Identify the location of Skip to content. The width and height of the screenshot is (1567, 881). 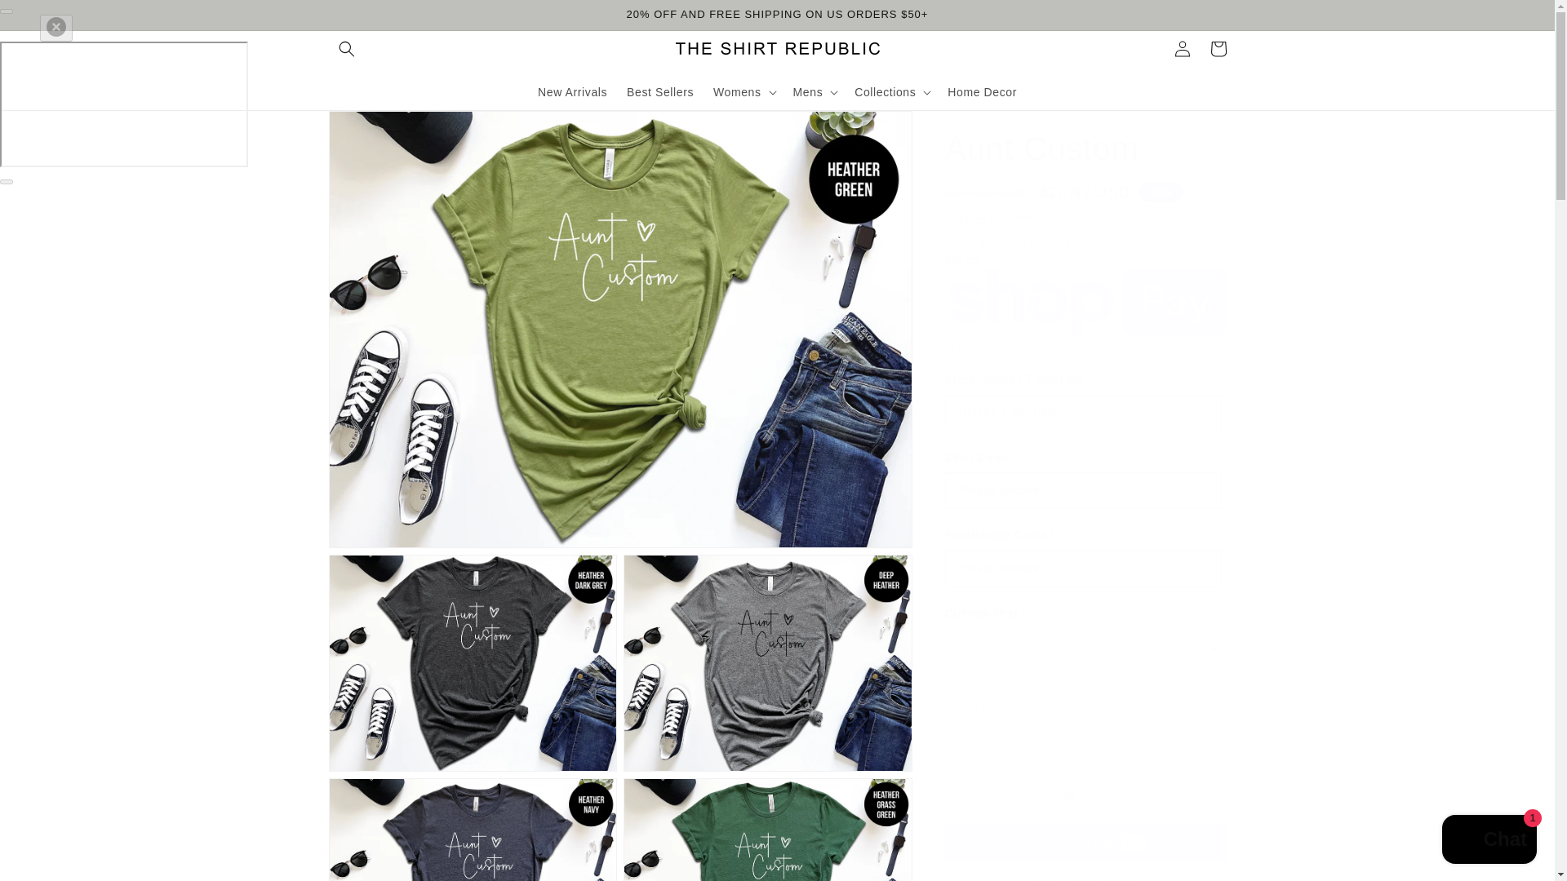
(49, 19).